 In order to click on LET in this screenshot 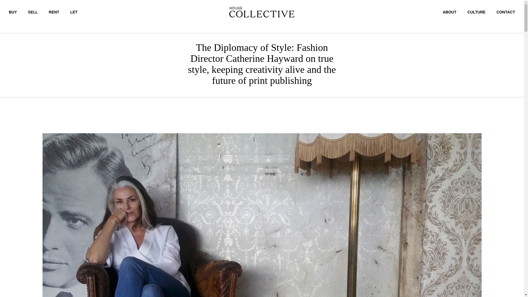, I will do `click(74, 12)`.